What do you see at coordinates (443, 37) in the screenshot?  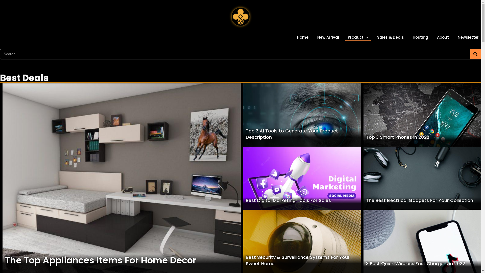 I see `About` at bounding box center [443, 37].